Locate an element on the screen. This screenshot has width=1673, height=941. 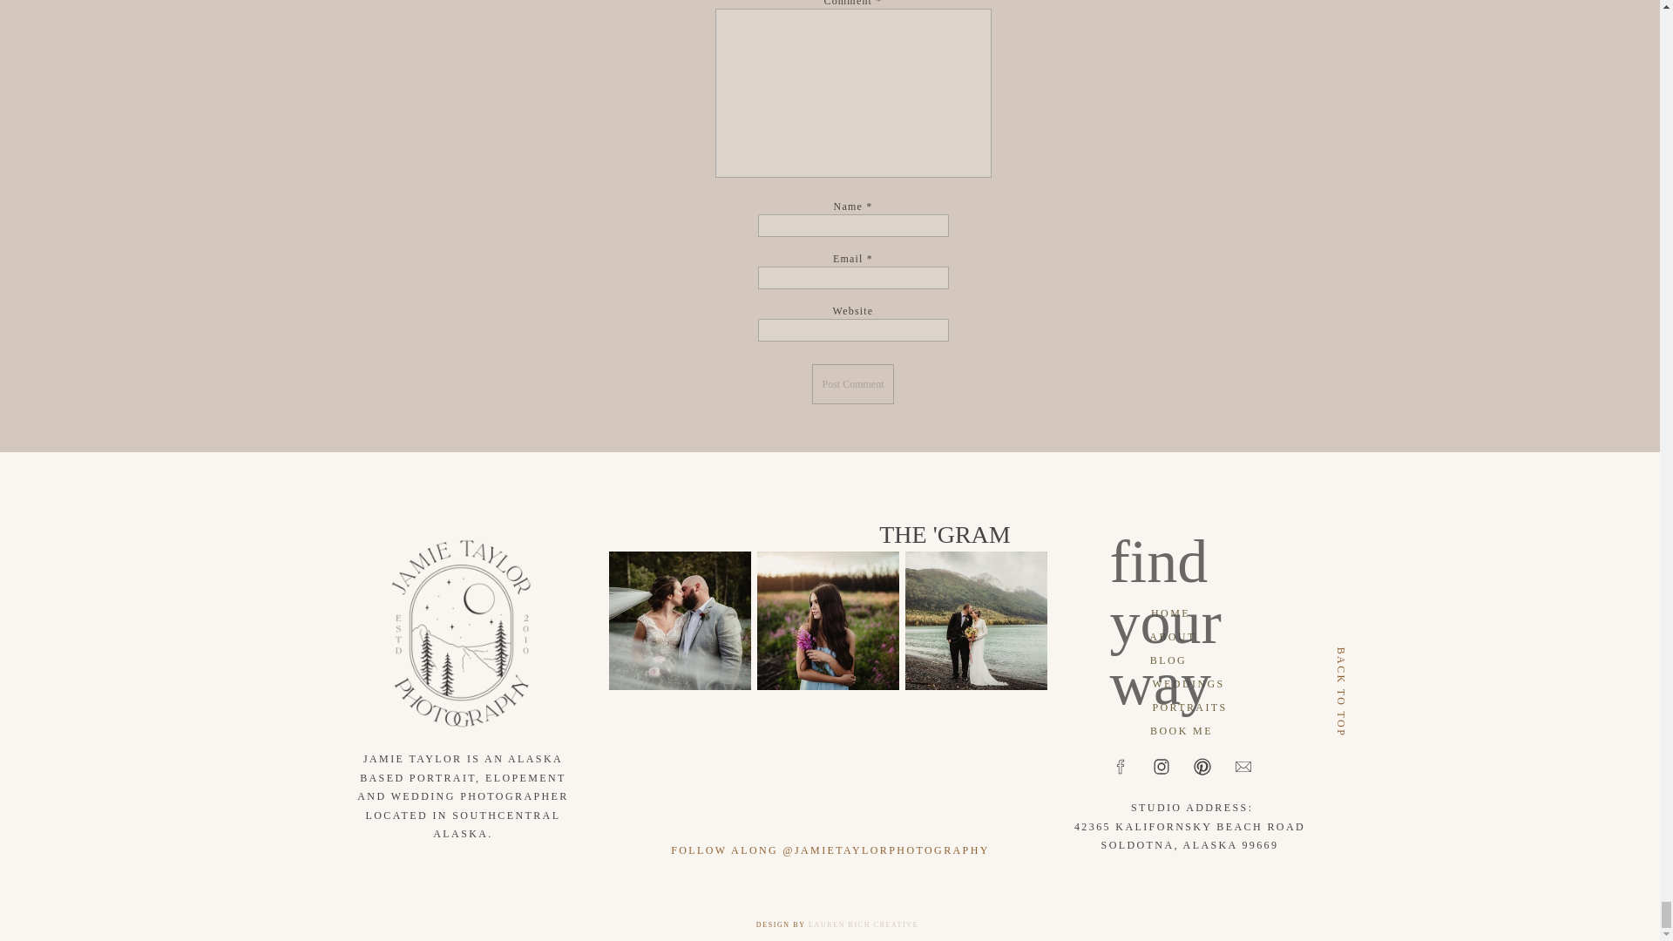
BACK TO TOP is located at coordinates (1382, 650).